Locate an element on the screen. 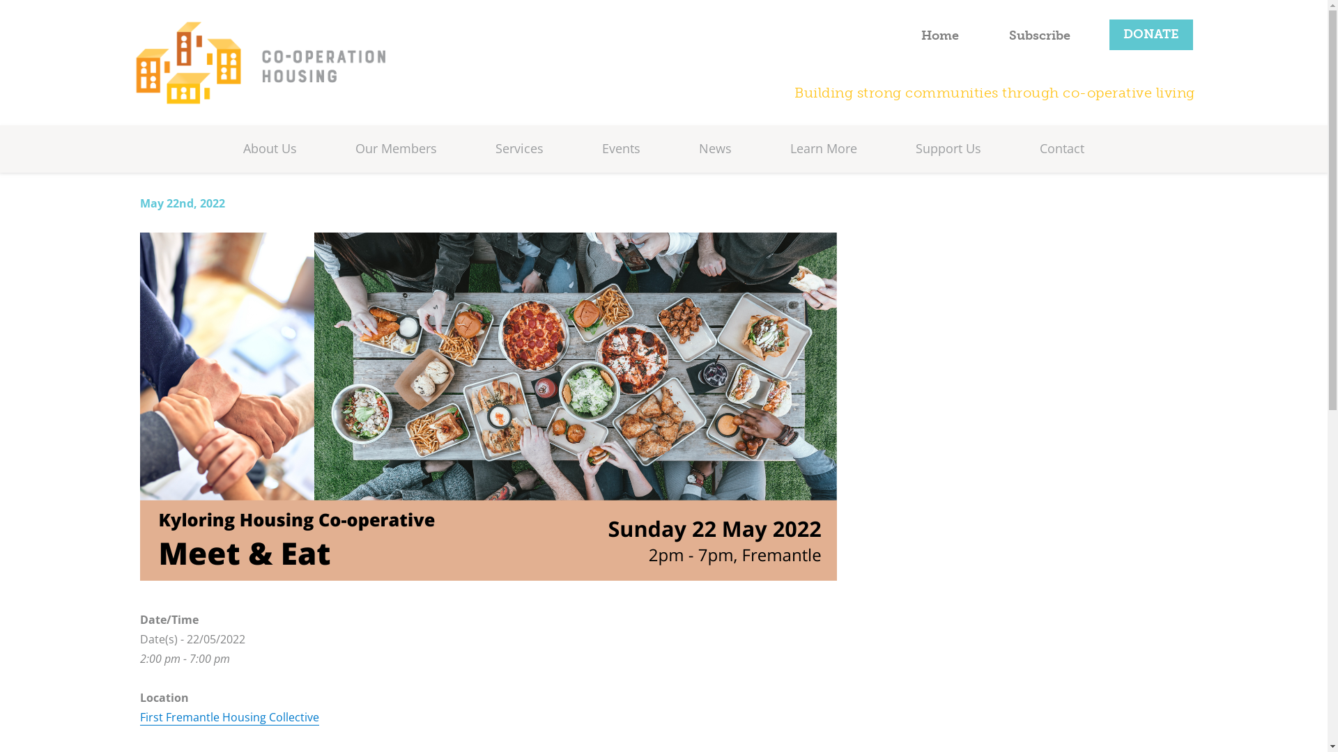 Image resolution: width=1338 pixels, height=752 pixels. News is located at coordinates (715, 149).